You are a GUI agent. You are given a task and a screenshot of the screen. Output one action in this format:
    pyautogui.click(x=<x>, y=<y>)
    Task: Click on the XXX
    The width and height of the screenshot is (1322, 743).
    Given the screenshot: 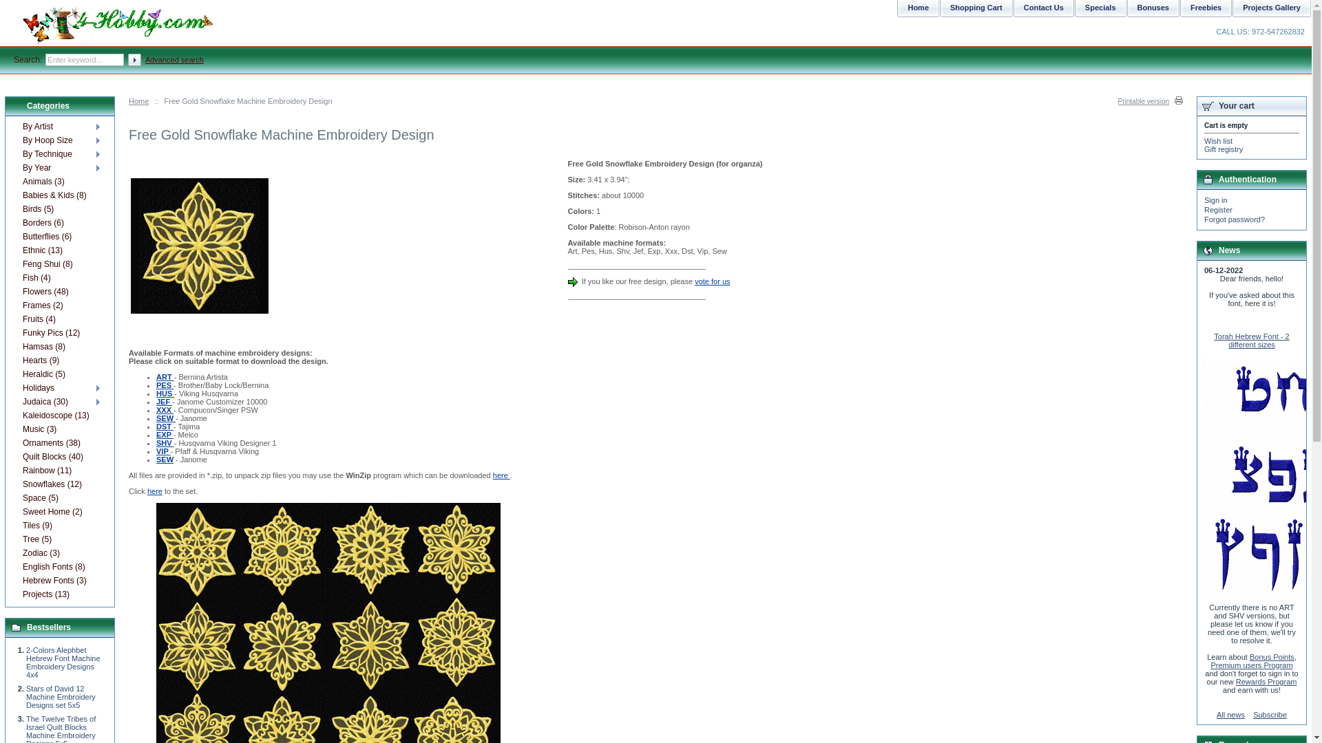 What is the action you would take?
    pyautogui.click(x=165, y=410)
    